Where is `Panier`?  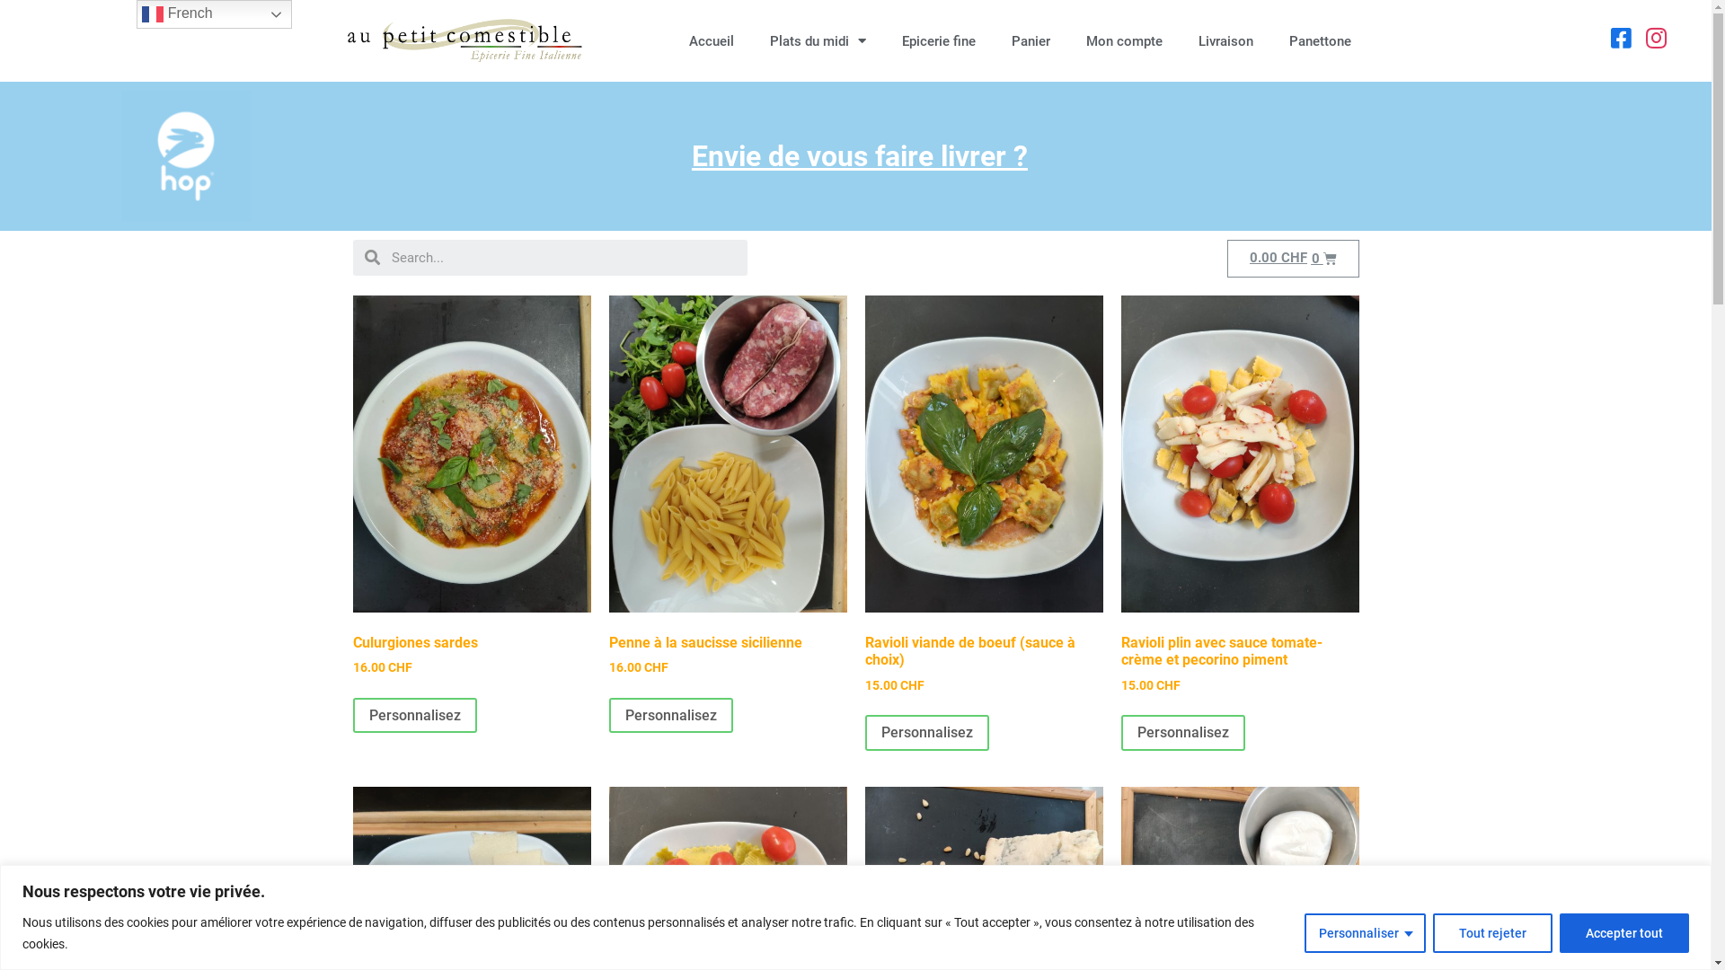
Panier is located at coordinates (1031, 40).